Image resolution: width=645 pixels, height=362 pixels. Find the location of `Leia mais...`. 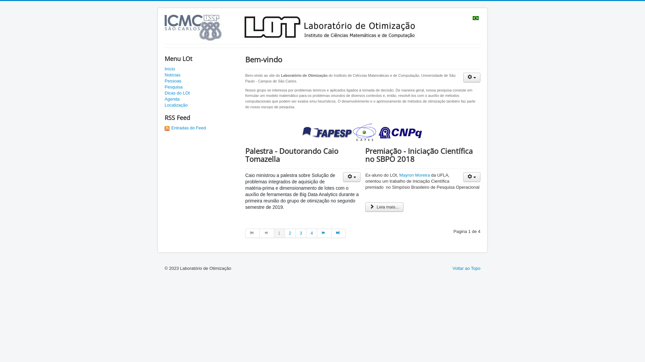

Leia mais... is located at coordinates (384, 207).